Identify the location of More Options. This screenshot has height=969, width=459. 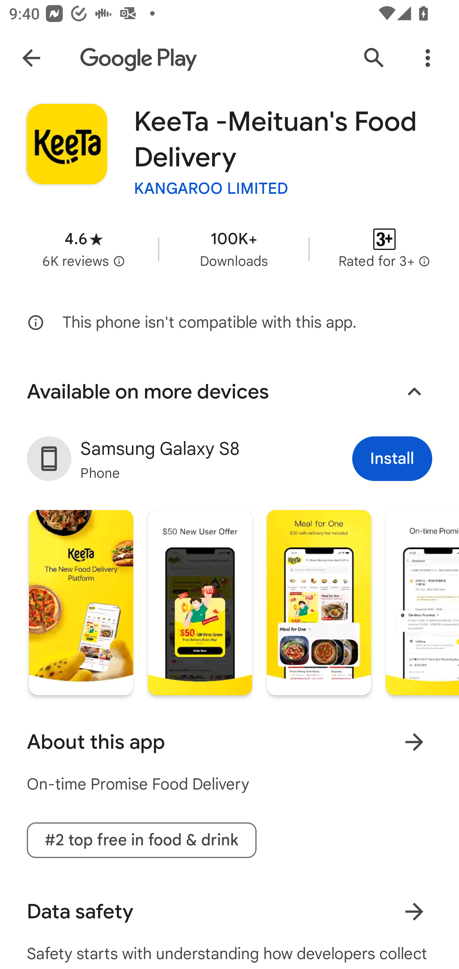
(428, 58).